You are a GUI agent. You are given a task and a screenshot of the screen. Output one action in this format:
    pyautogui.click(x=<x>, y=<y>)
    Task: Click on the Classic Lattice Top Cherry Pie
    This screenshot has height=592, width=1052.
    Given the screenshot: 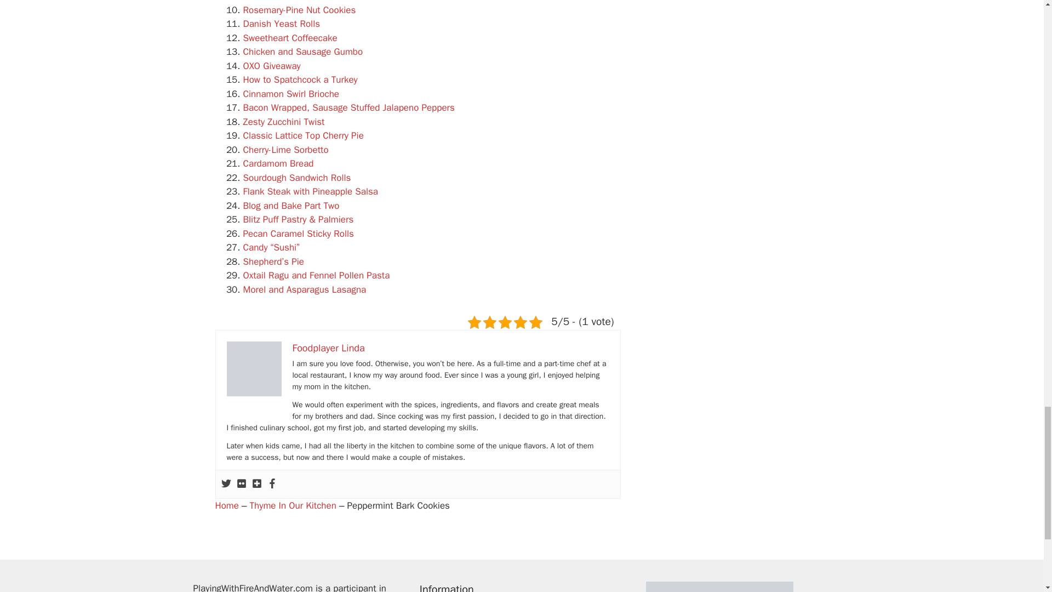 What is the action you would take?
    pyautogui.click(x=304, y=135)
    